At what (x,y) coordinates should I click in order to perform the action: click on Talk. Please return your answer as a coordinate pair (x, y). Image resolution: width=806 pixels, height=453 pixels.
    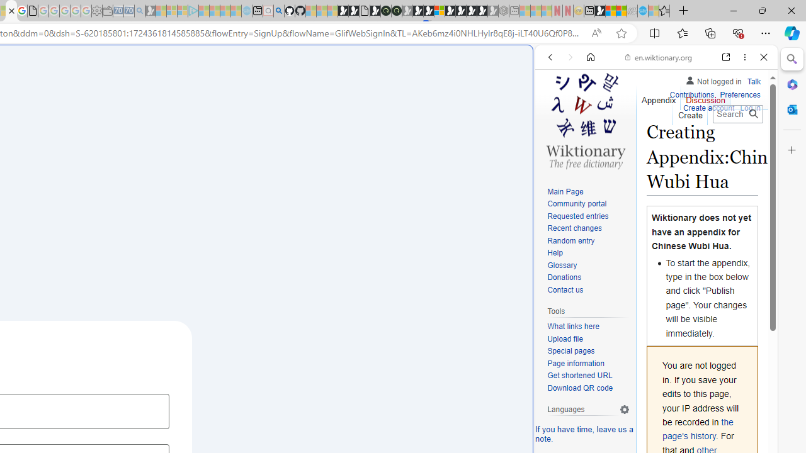
    Looking at the image, I should click on (754, 82).